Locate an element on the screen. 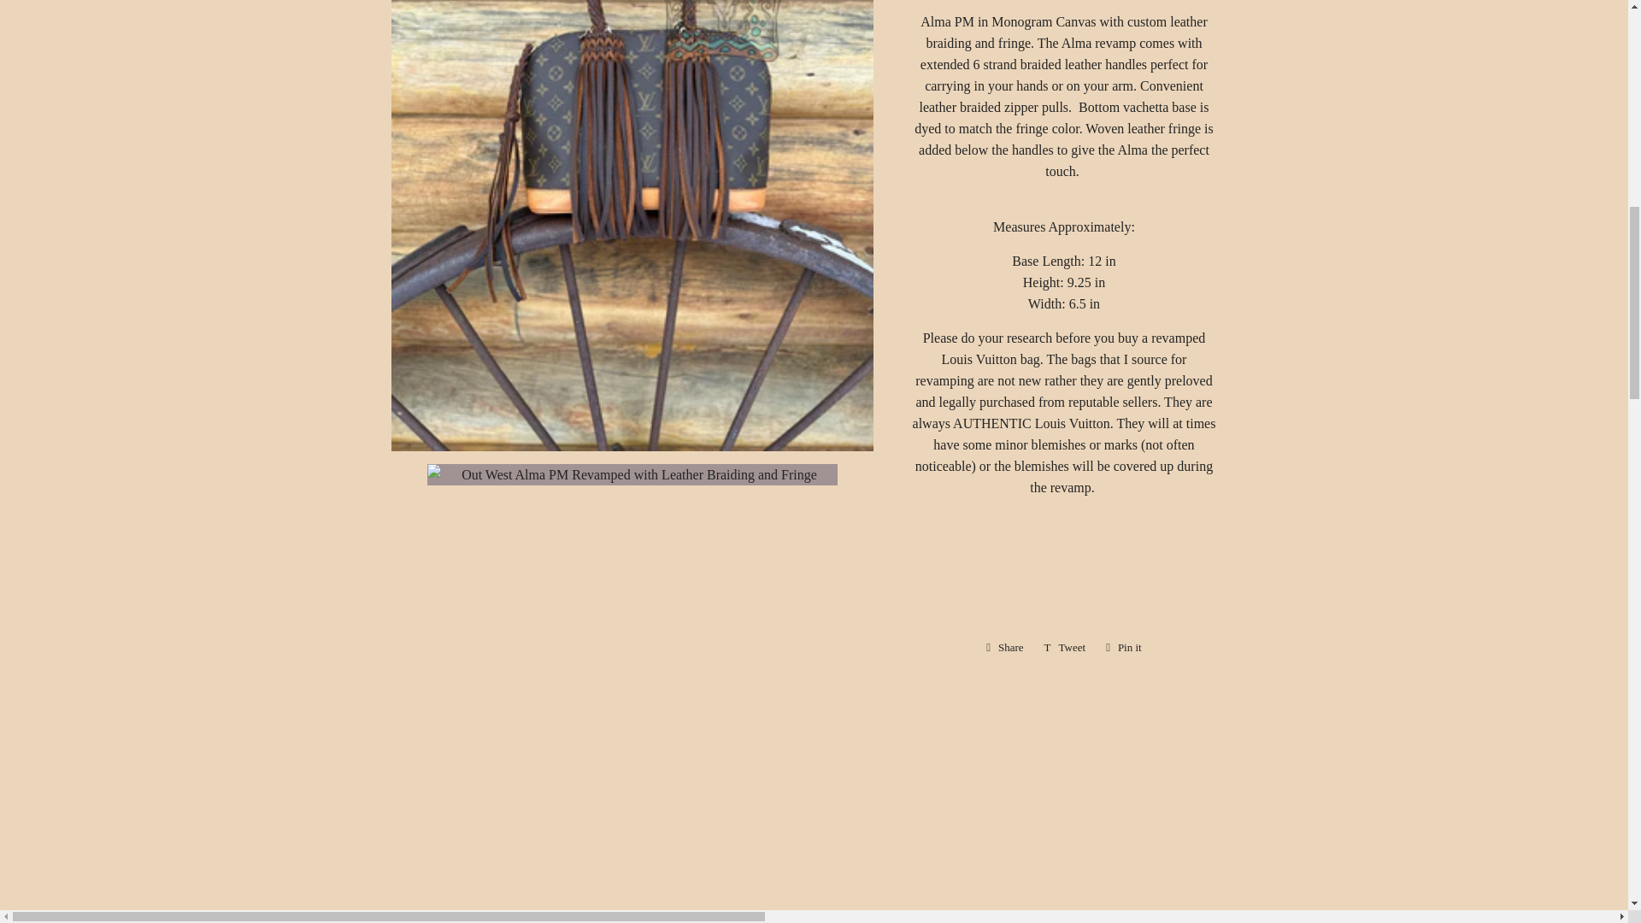 This screenshot has height=923, width=1641. Share on Facebook is located at coordinates (1005, 648).